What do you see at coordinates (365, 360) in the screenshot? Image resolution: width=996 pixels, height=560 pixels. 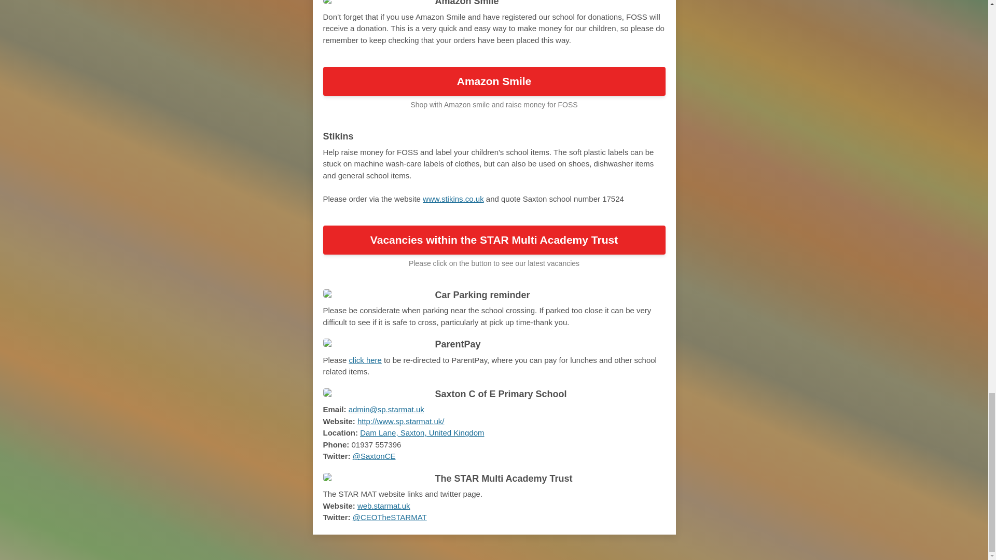 I see `click here` at bounding box center [365, 360].